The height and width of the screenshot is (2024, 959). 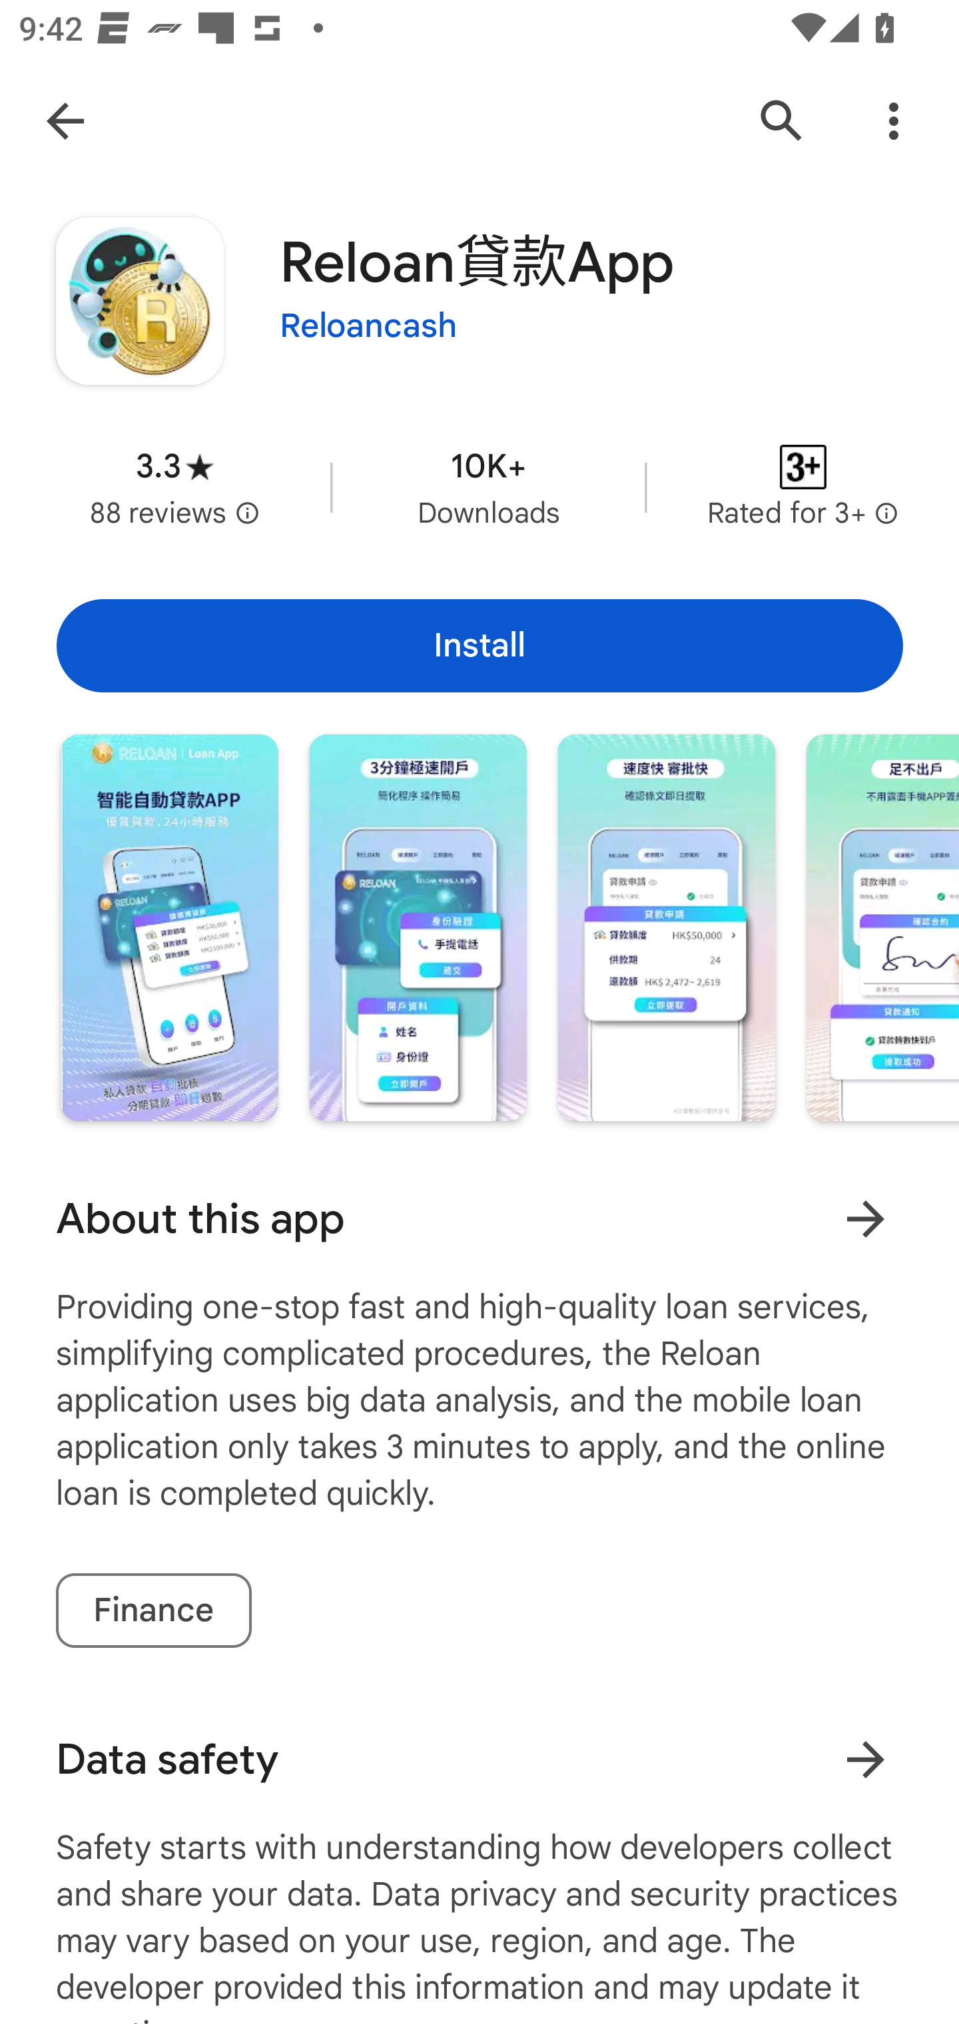 I want to click on Learn more About this app, so click(x=865, y=1219).